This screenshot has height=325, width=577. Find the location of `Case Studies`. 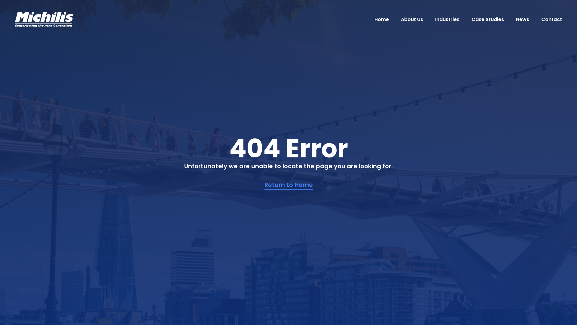

Case Studies is located at coordinates (488, 19).